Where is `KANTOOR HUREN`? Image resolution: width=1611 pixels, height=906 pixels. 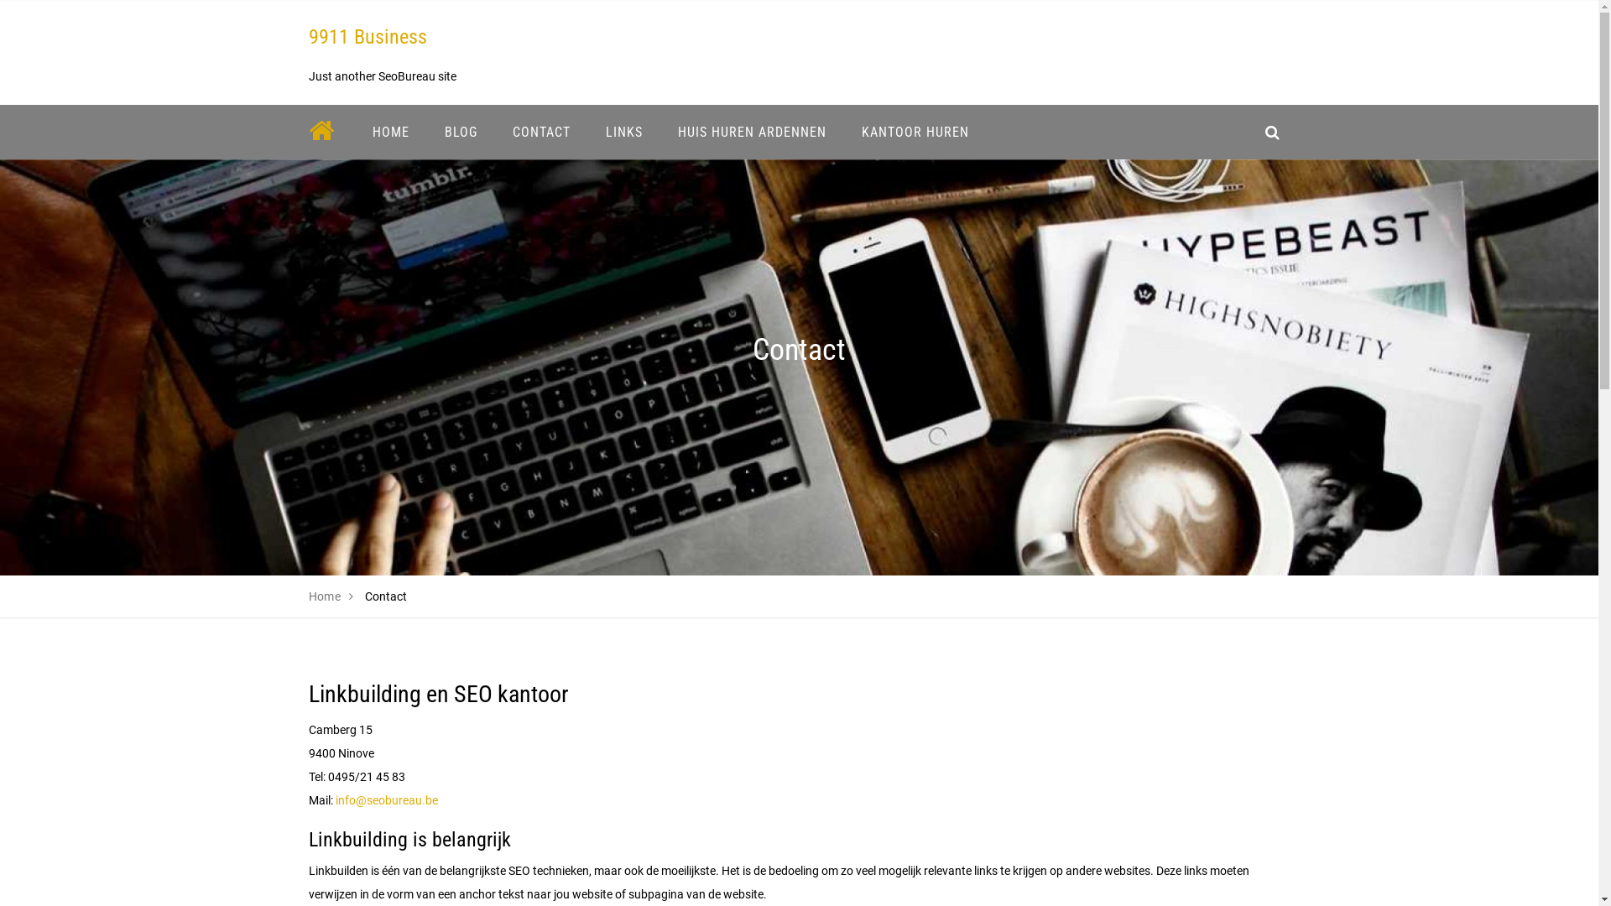
KANTOOR HUREN is located at coordinates (915, 133).